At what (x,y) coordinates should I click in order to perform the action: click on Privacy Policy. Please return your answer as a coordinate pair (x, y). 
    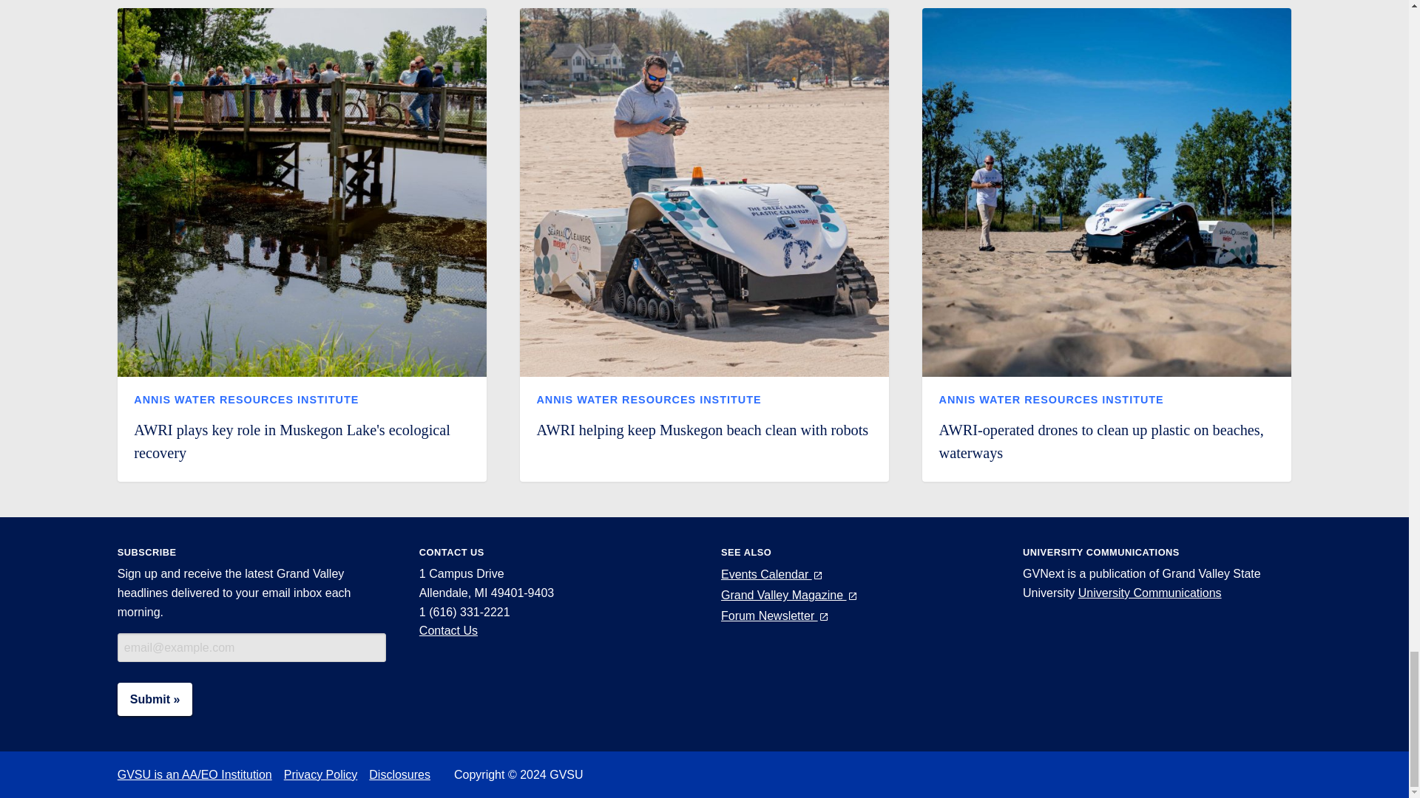
    Looking at the image, I should click on (327, 774).